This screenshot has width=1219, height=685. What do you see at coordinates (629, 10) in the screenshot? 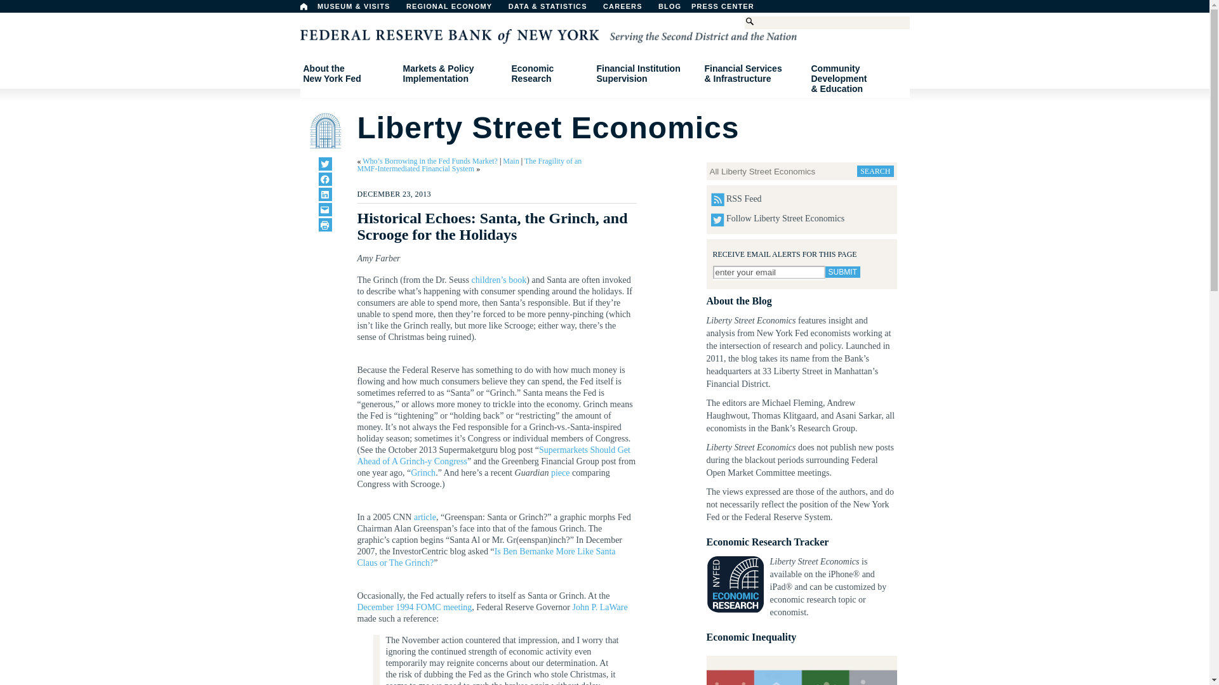
I see `PRESS CENTER` at bounding box center [629, 10].